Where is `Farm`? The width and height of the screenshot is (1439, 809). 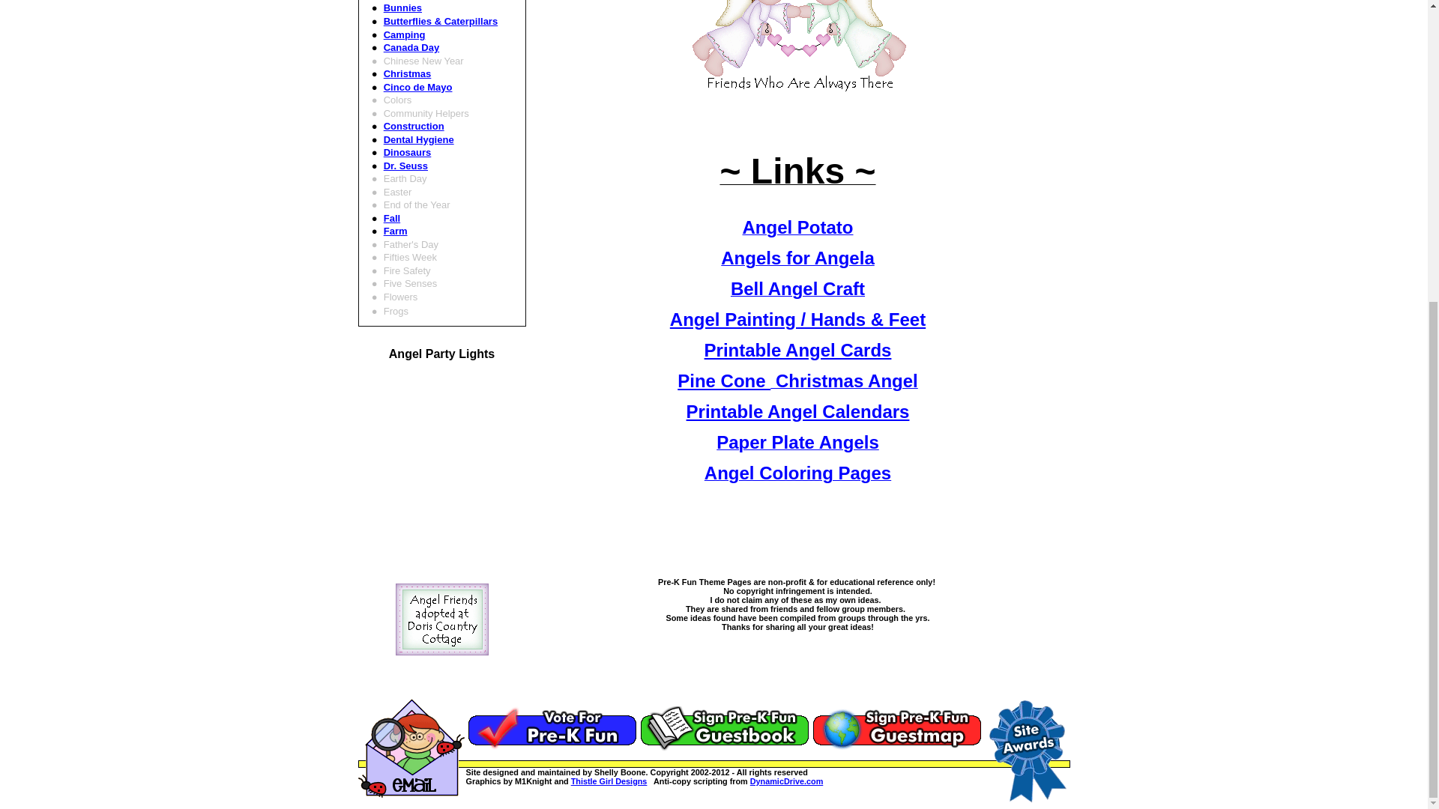
Farm is located at coordinates (396, 231).